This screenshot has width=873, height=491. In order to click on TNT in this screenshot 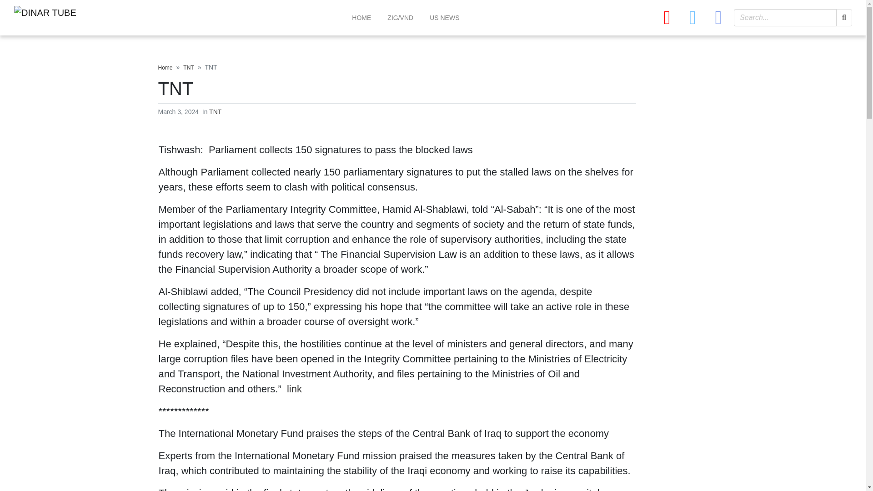, I will do `click(216, 111)`.